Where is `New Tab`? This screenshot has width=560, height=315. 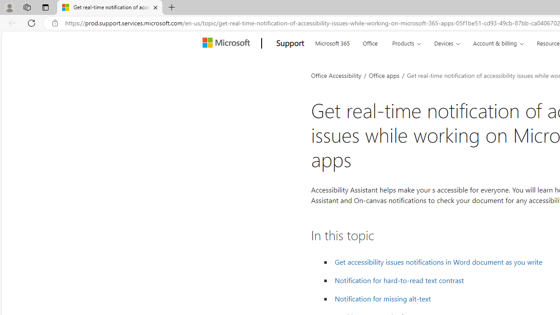
New Tab is located at coordinates (171, 8).